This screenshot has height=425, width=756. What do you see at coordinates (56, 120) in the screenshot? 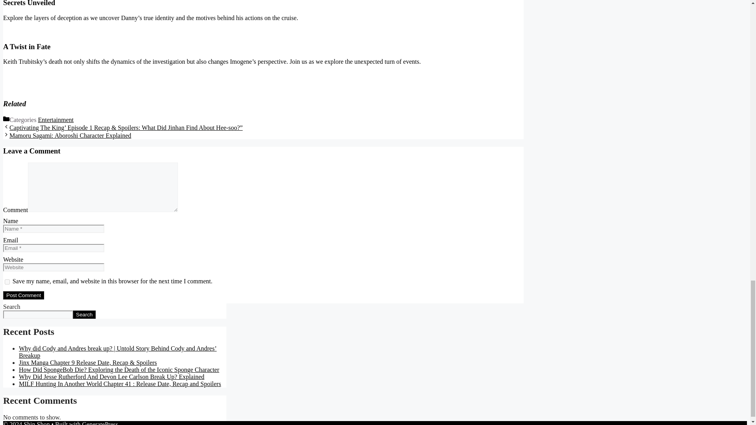
I see `Entertainment` at bounding box center [56, 120].